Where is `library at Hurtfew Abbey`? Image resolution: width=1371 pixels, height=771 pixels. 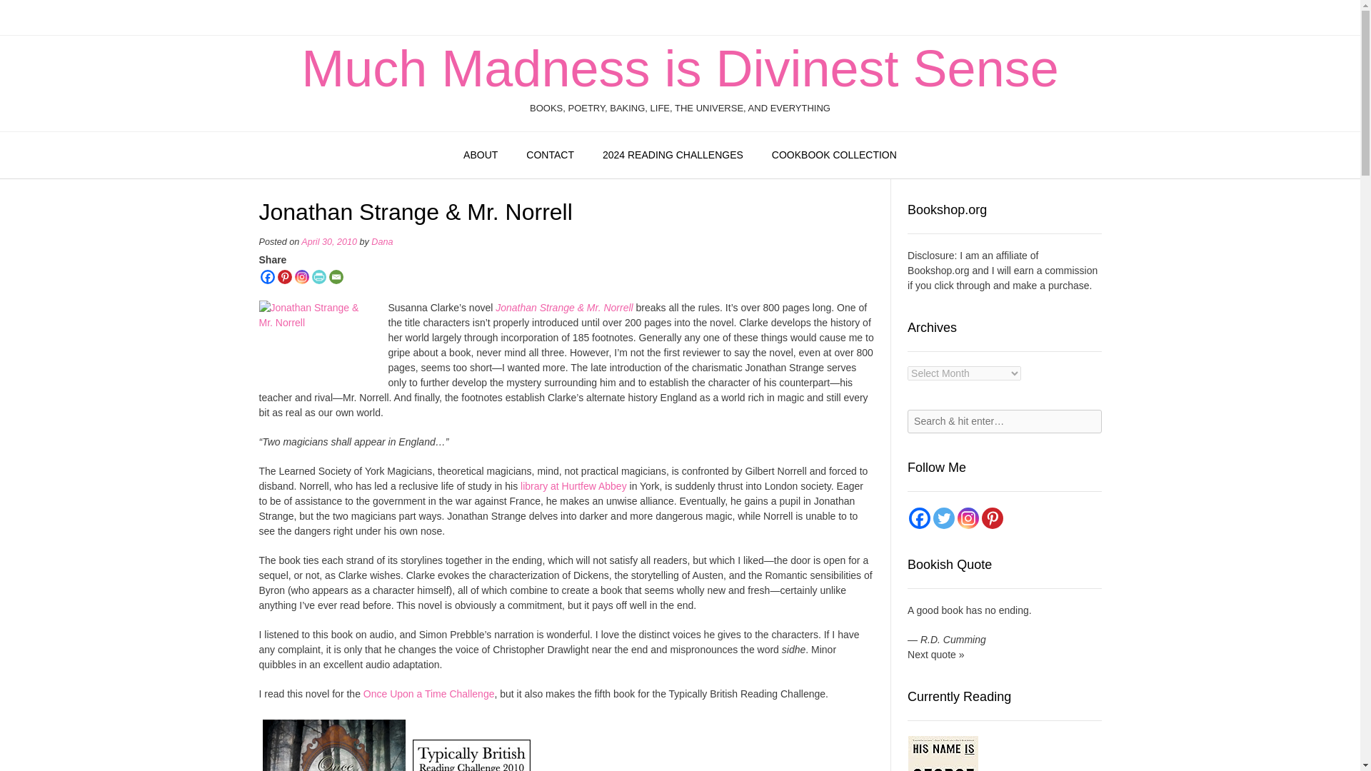
library at Hurtfew Abbey is located at coordinates (573, 485).